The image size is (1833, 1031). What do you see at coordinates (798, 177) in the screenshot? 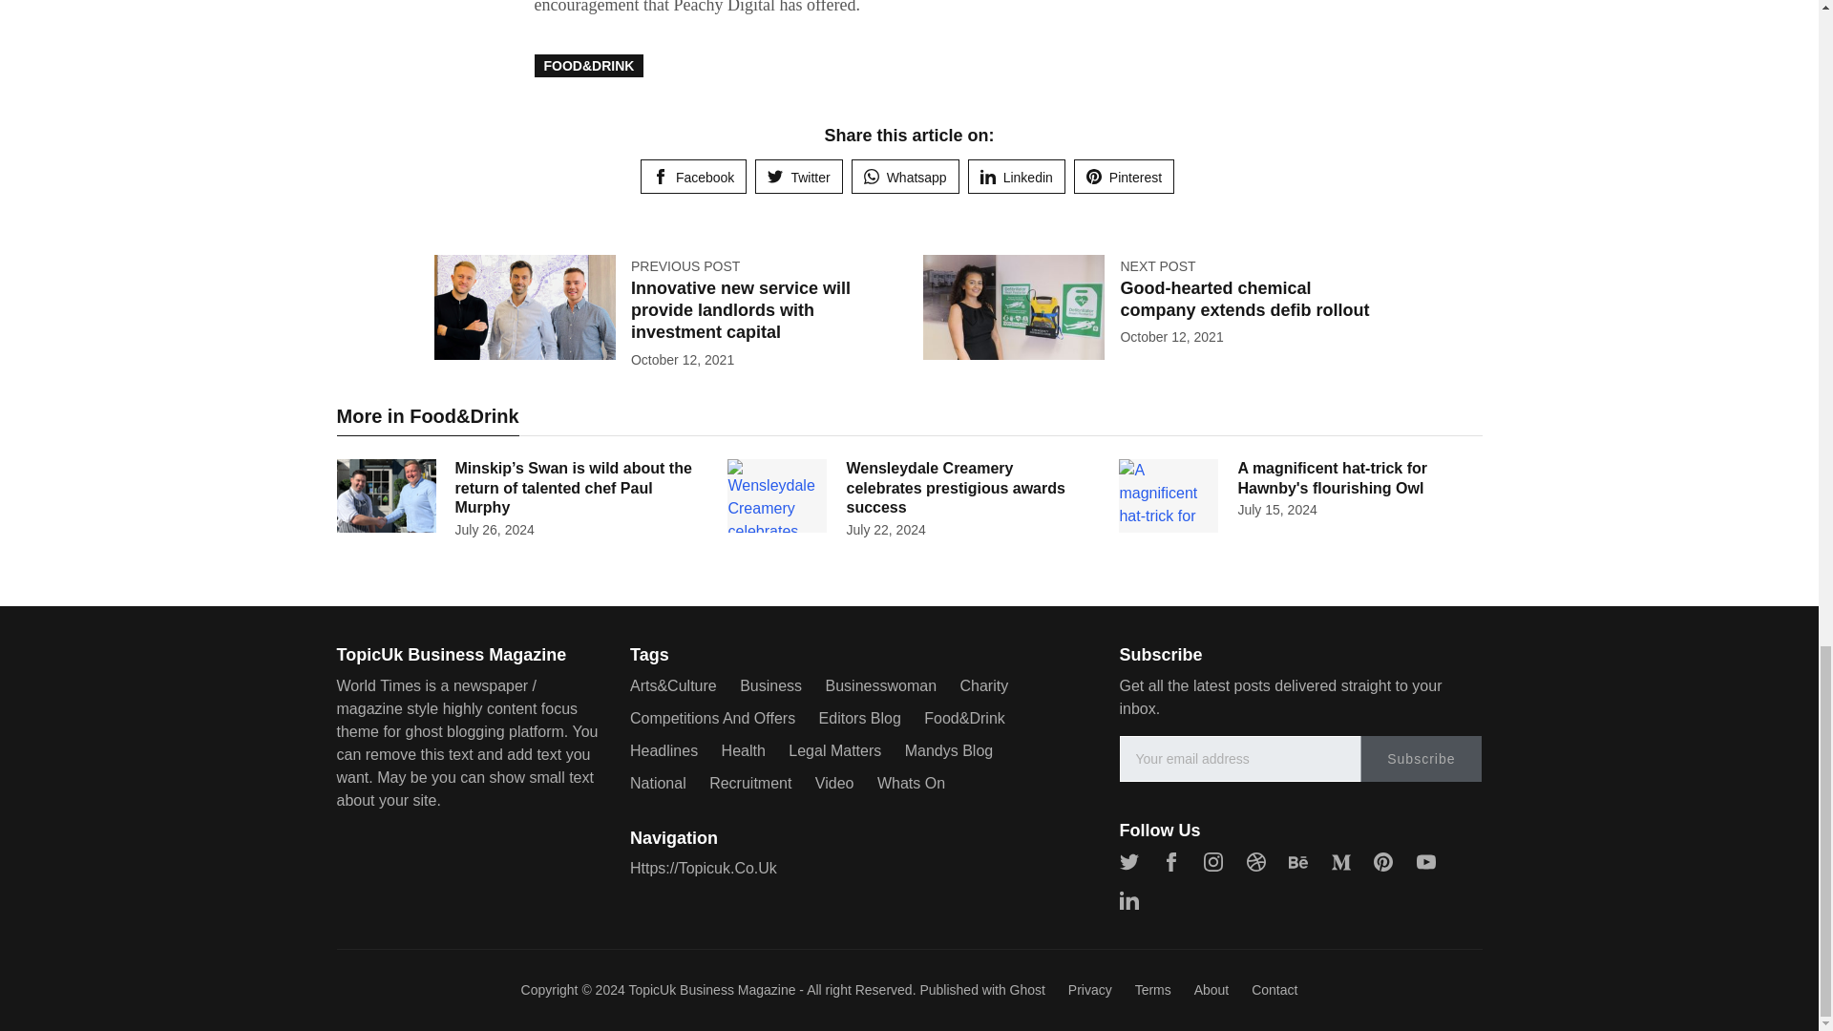
I see `Share on Twitter` at bounding box center [798, 177].